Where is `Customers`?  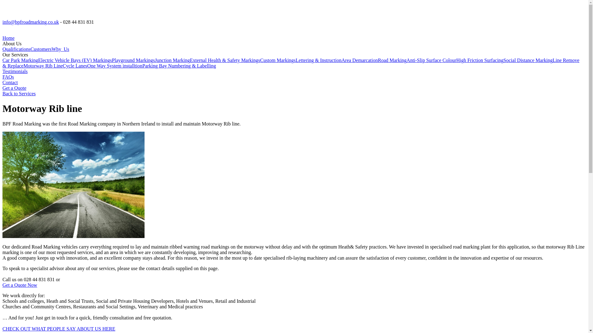
Customers is located at coordinates (41, 49).